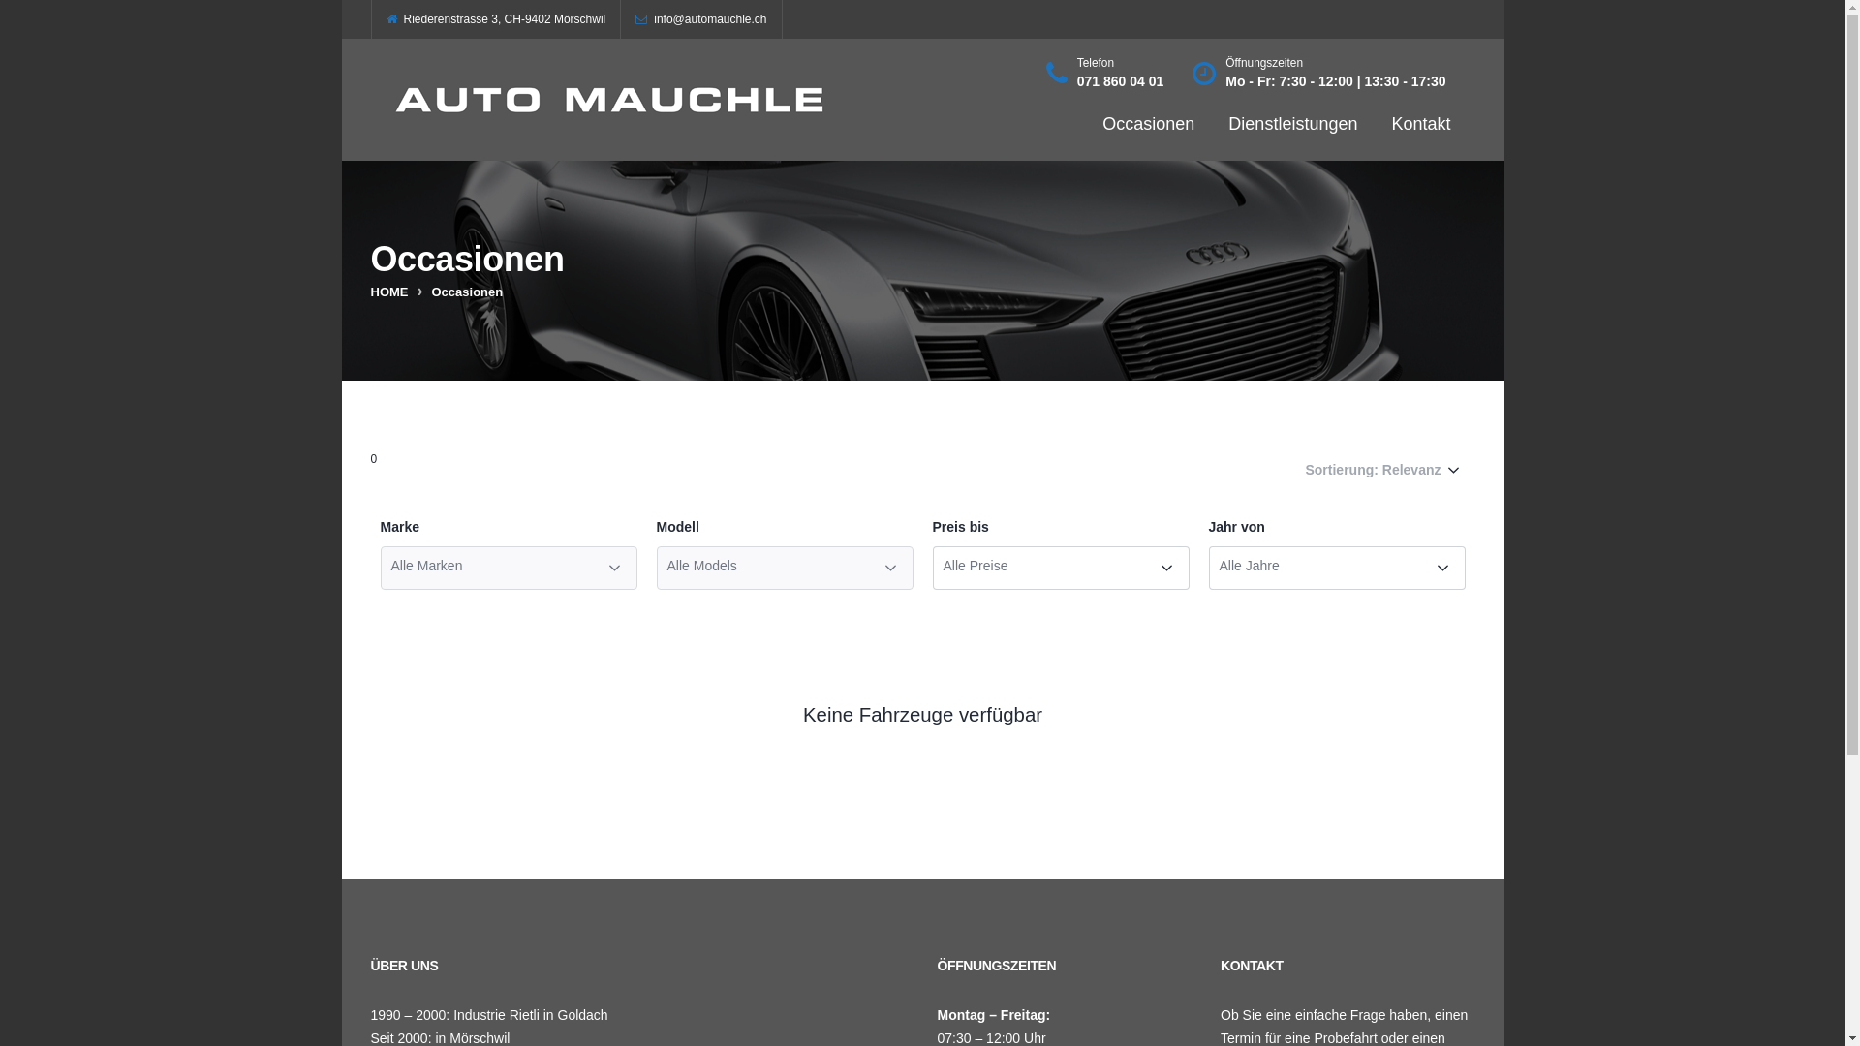  What do you see at coordinates (1420, 124) in the screenshot?
I see `Kontakt` at bounding box center [1420, 124].